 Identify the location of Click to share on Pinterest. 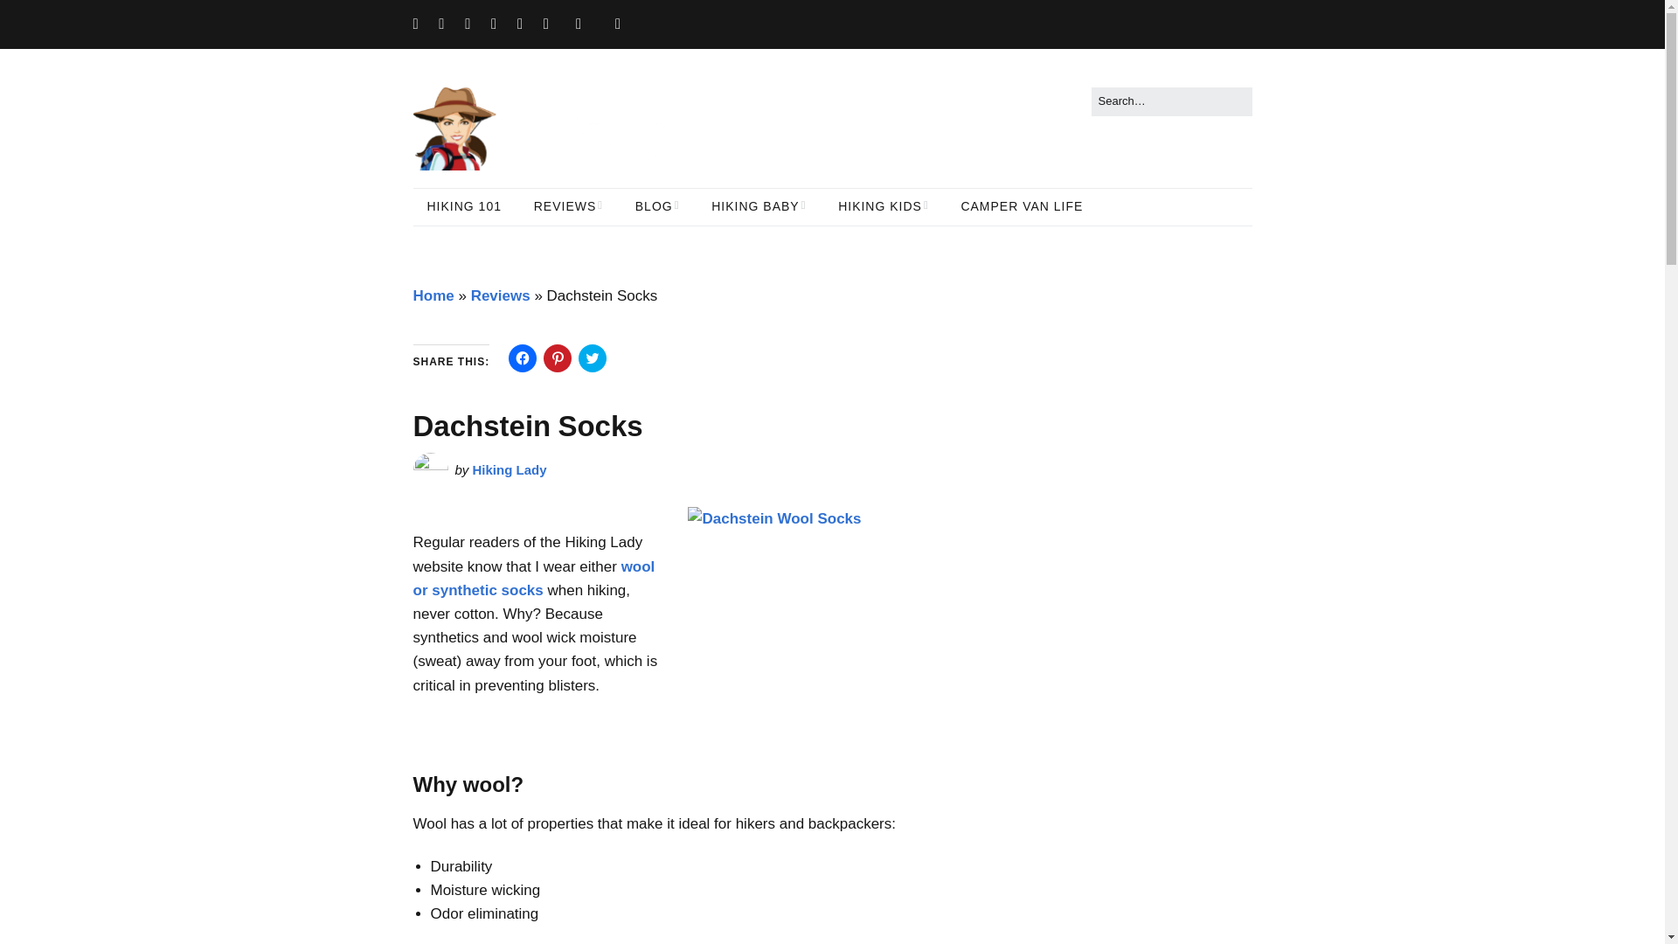
(558, 358).